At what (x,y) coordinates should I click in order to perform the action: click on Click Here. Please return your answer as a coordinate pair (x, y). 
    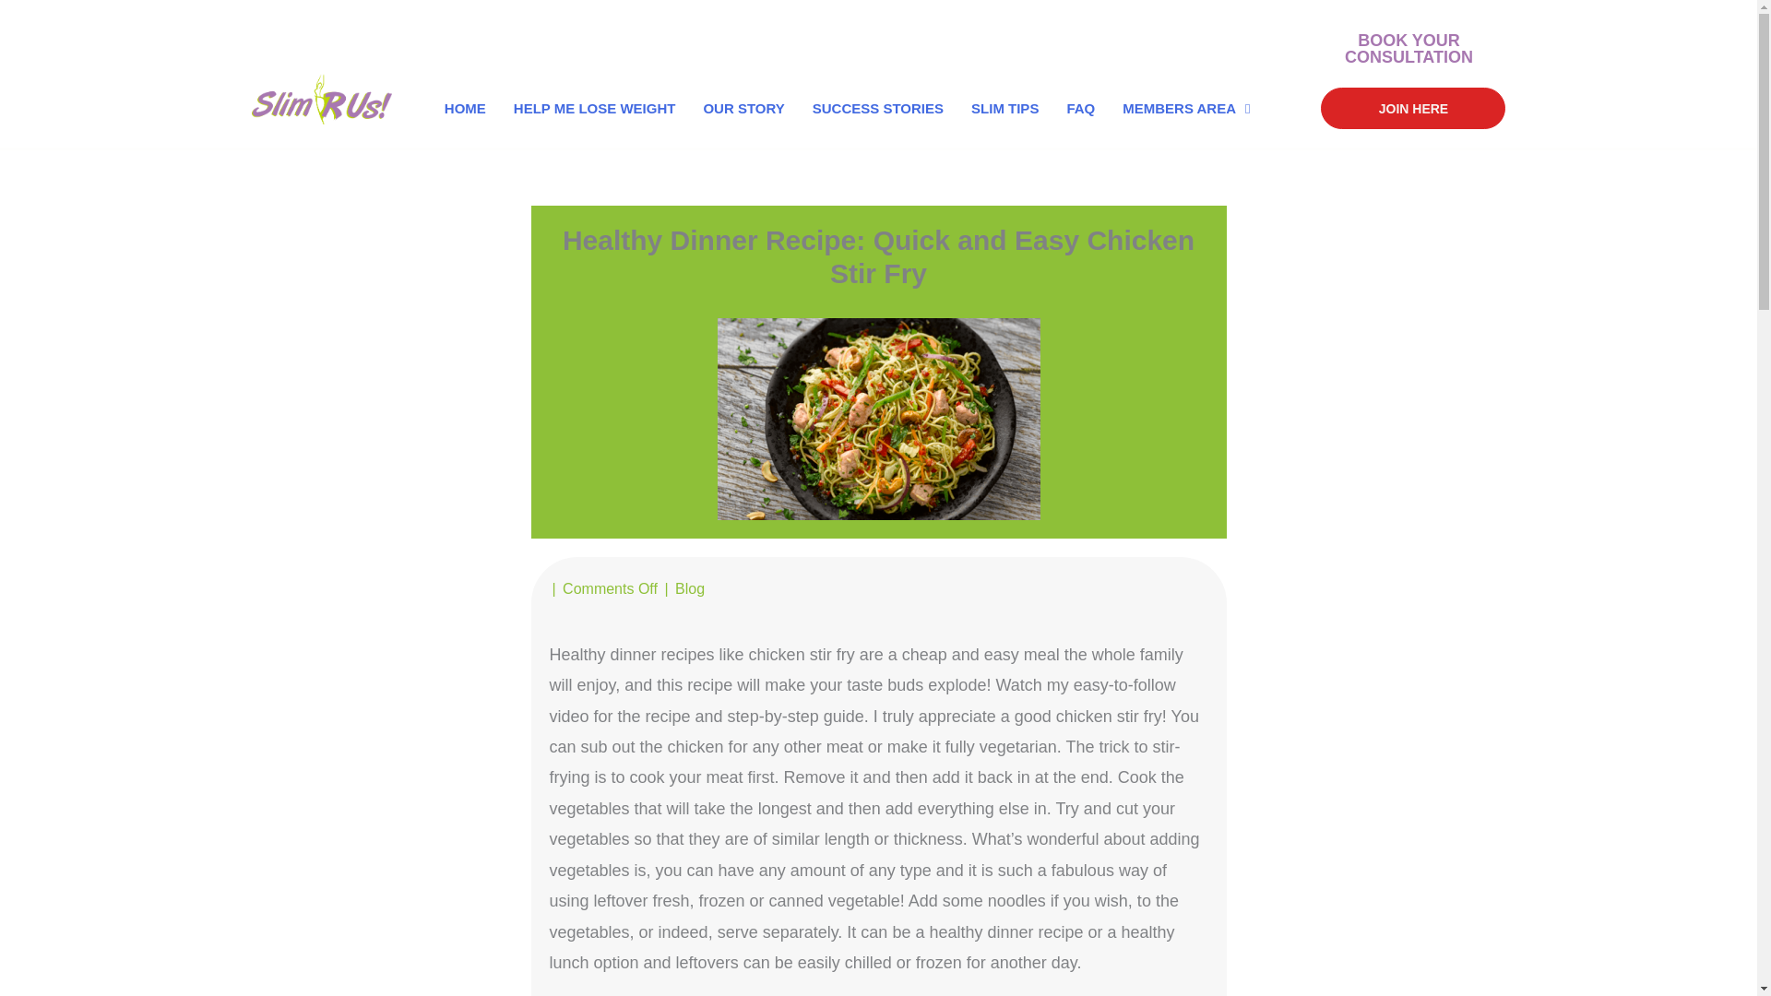
    Looking at the image, I should click on (1413, 109).